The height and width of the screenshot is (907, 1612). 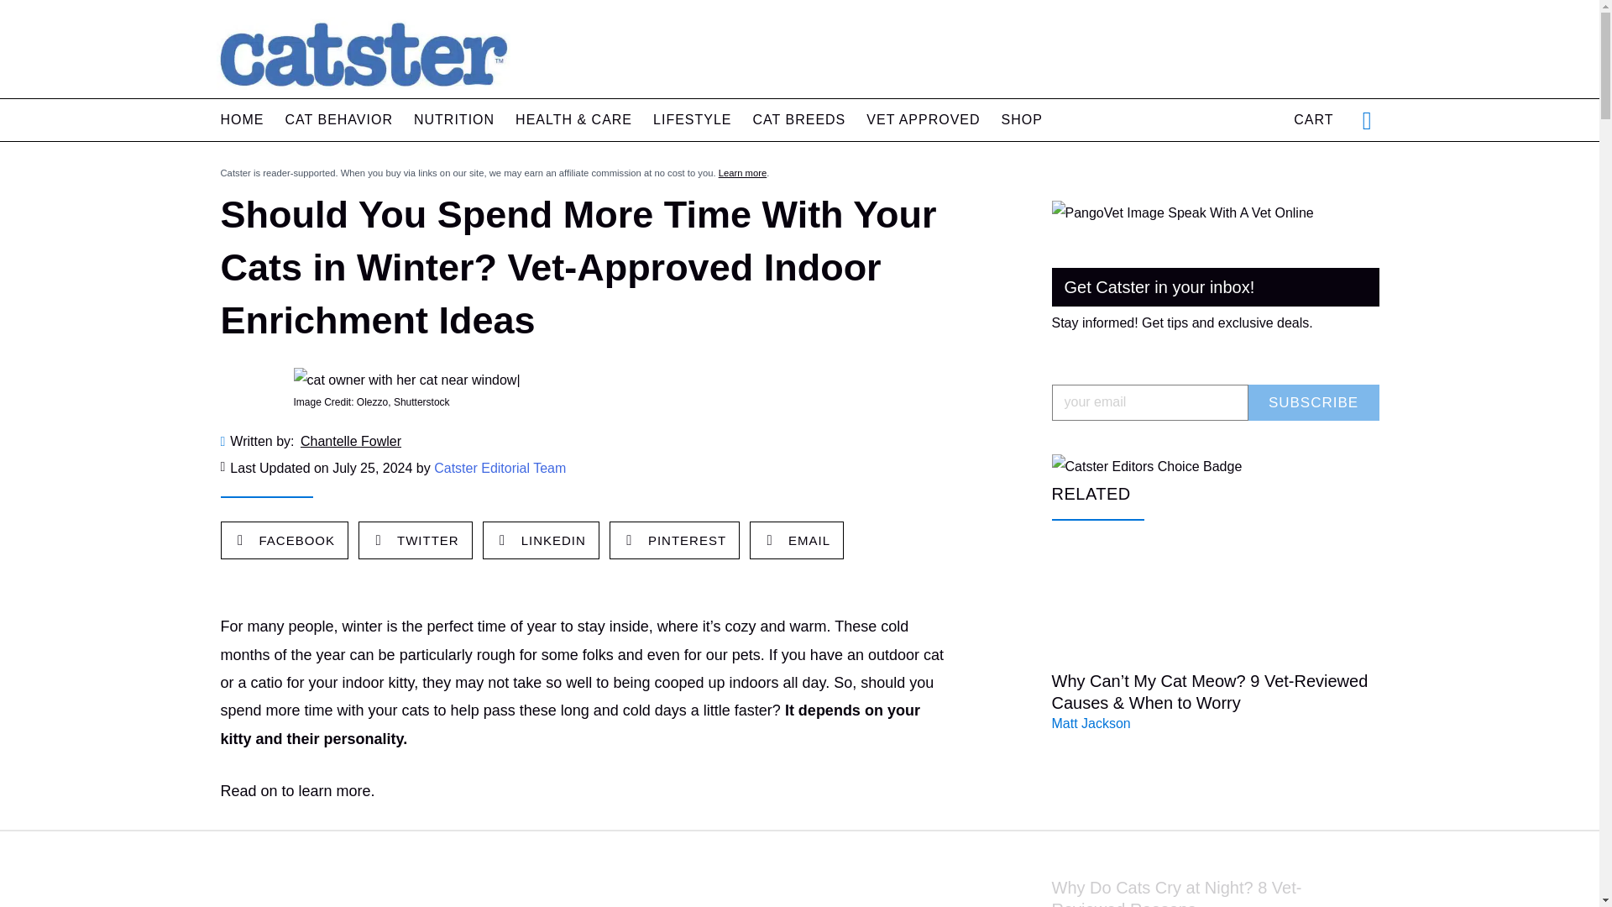 What do you see at coordinates (799, 119) in the screenshot?
I see `CAT BREEDS` at bounding box center [799, 119].